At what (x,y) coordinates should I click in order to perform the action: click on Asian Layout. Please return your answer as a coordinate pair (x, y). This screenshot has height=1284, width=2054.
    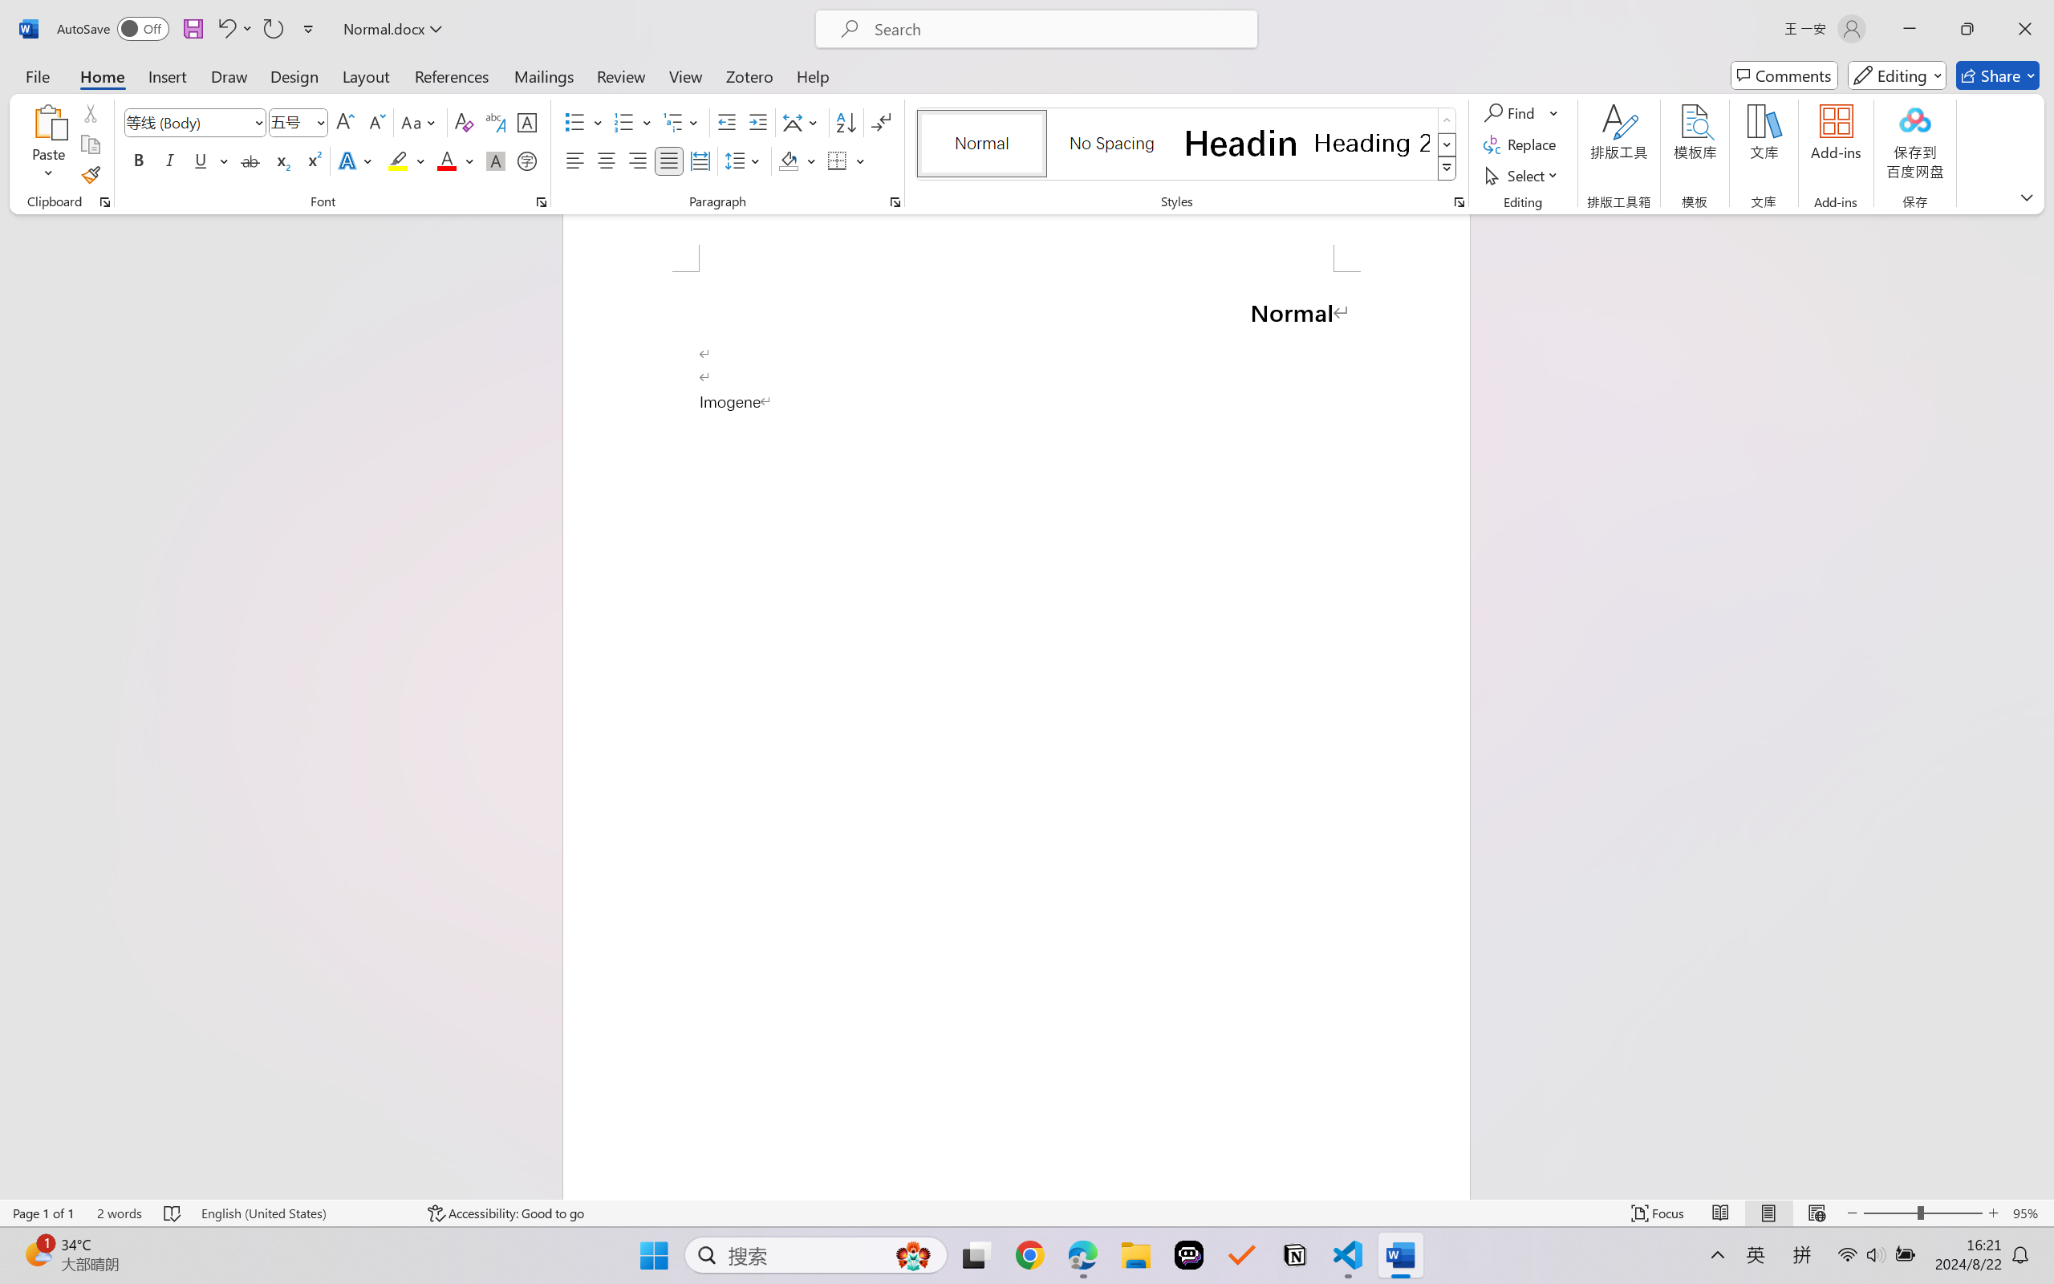
    Looking at the image, I should click on (802, 122).